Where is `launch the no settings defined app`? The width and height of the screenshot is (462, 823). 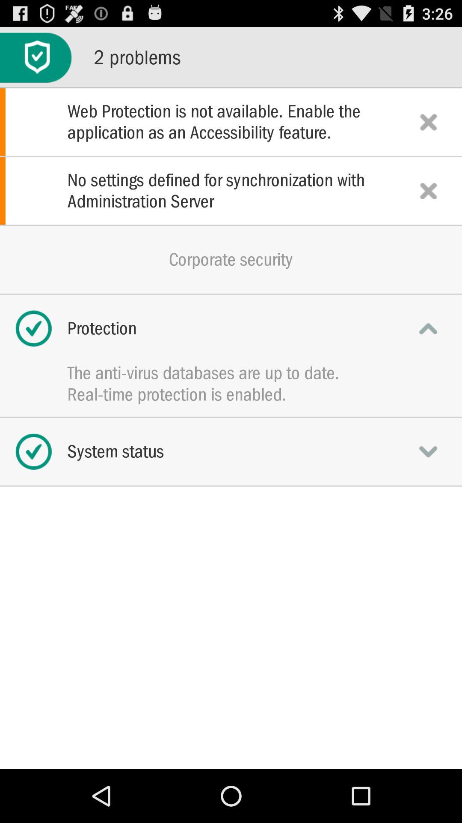 launch the no settings defined app is located at coordinates (231, 191).